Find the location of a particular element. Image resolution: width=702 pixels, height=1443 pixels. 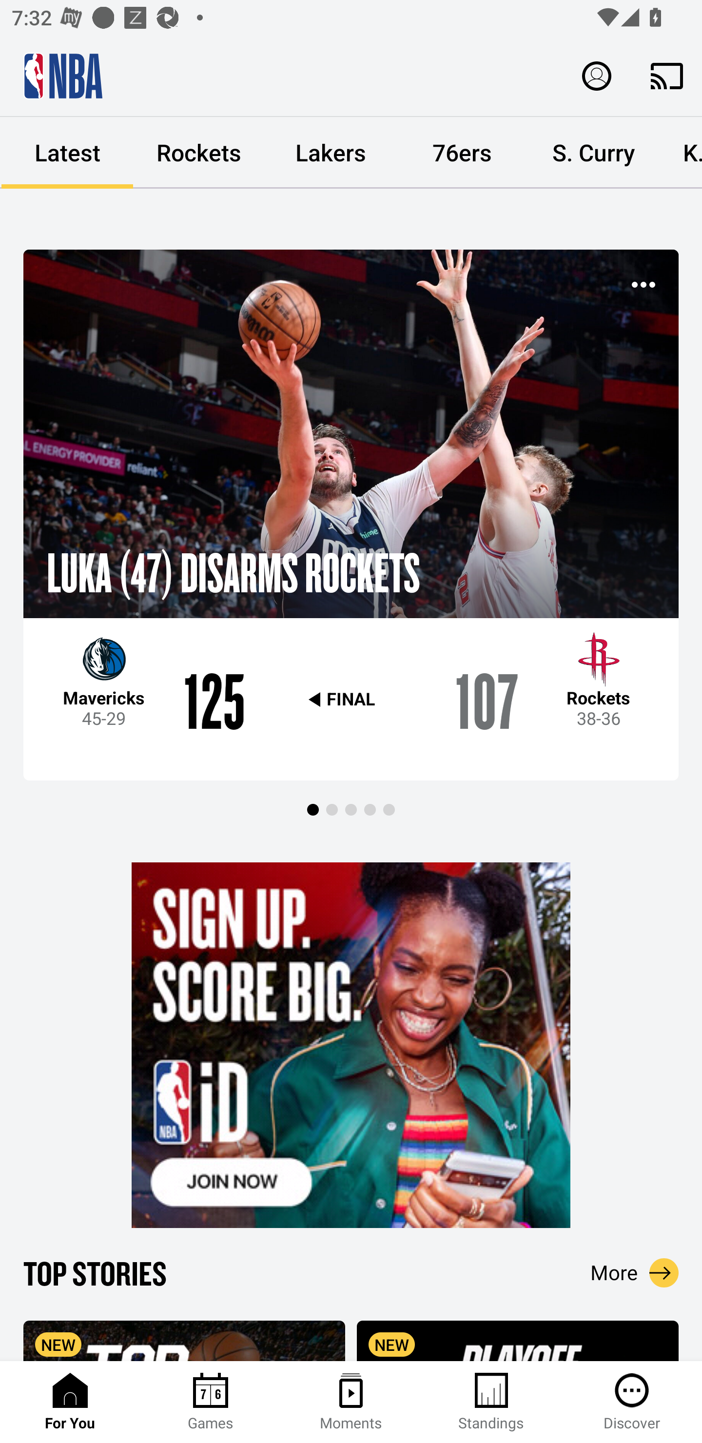

Discover is located at coordinates (632, 1402).